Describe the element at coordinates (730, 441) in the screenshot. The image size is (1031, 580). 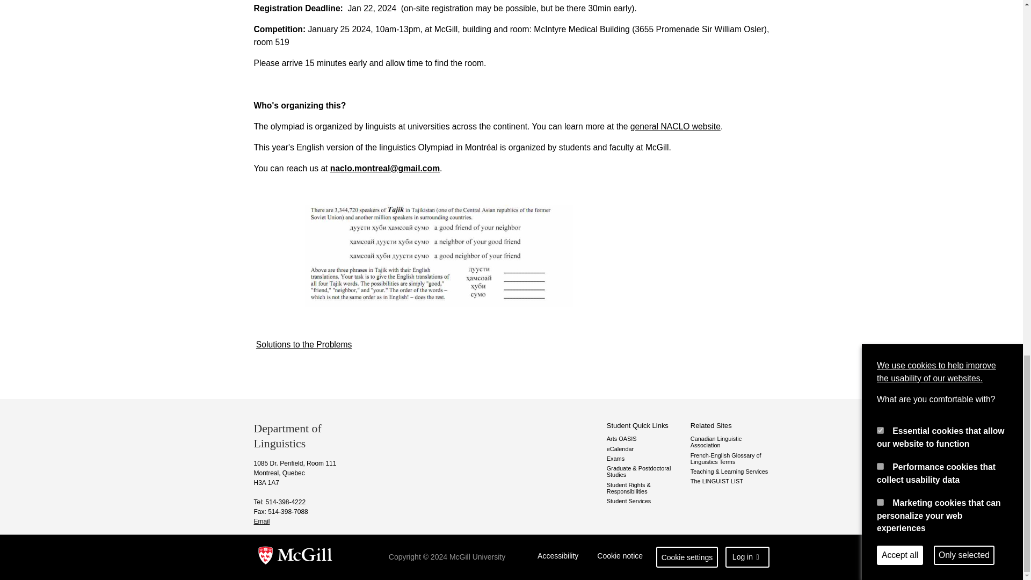
I see `Canadian Linguistic Association` at that location.